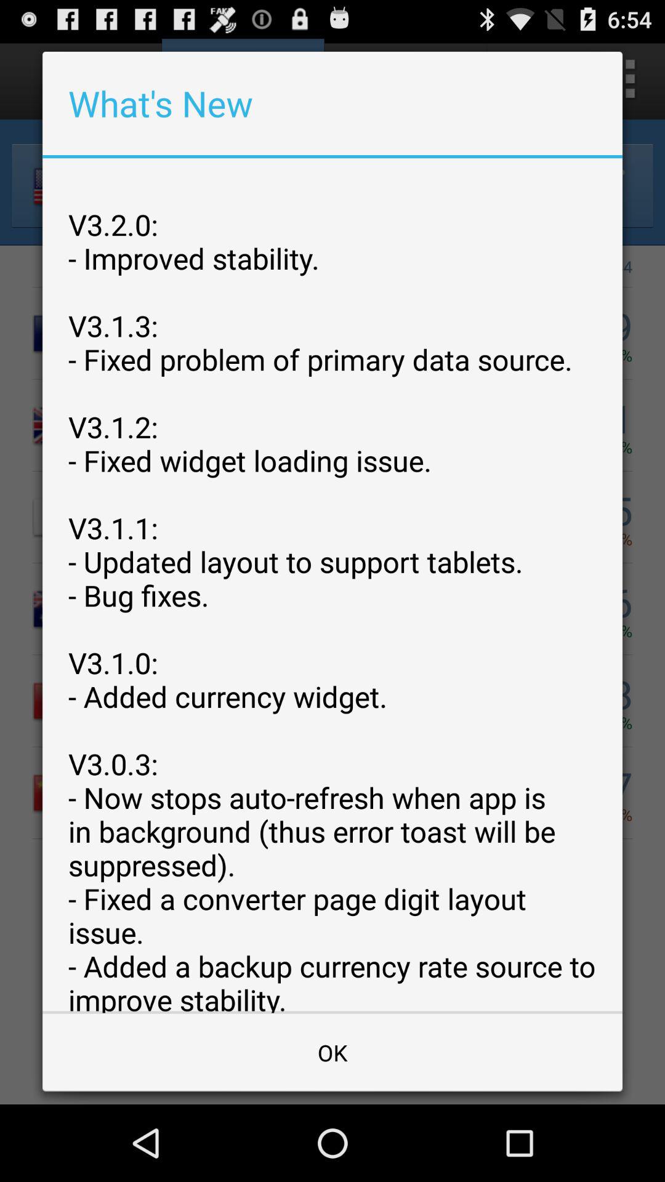 This screenshot has height=1182, width=665. Describe the element at coordinates (332, 1053) in the screenshot. I see `choose the app below v3 2 0 app` at that location.